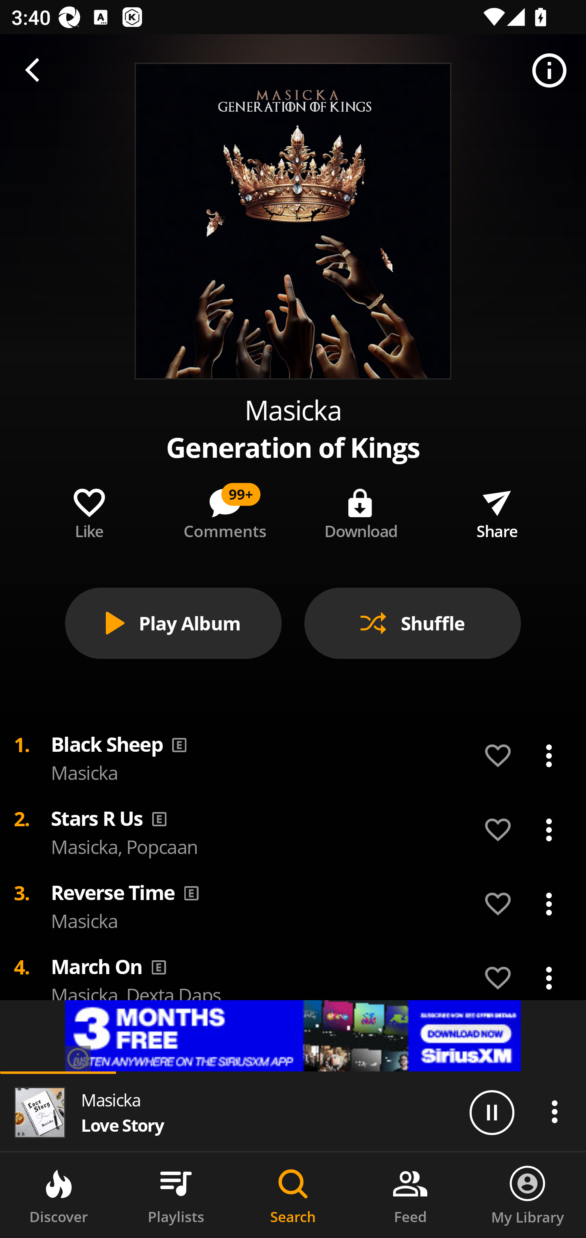  I want to click on Actions, so click(549, 978).